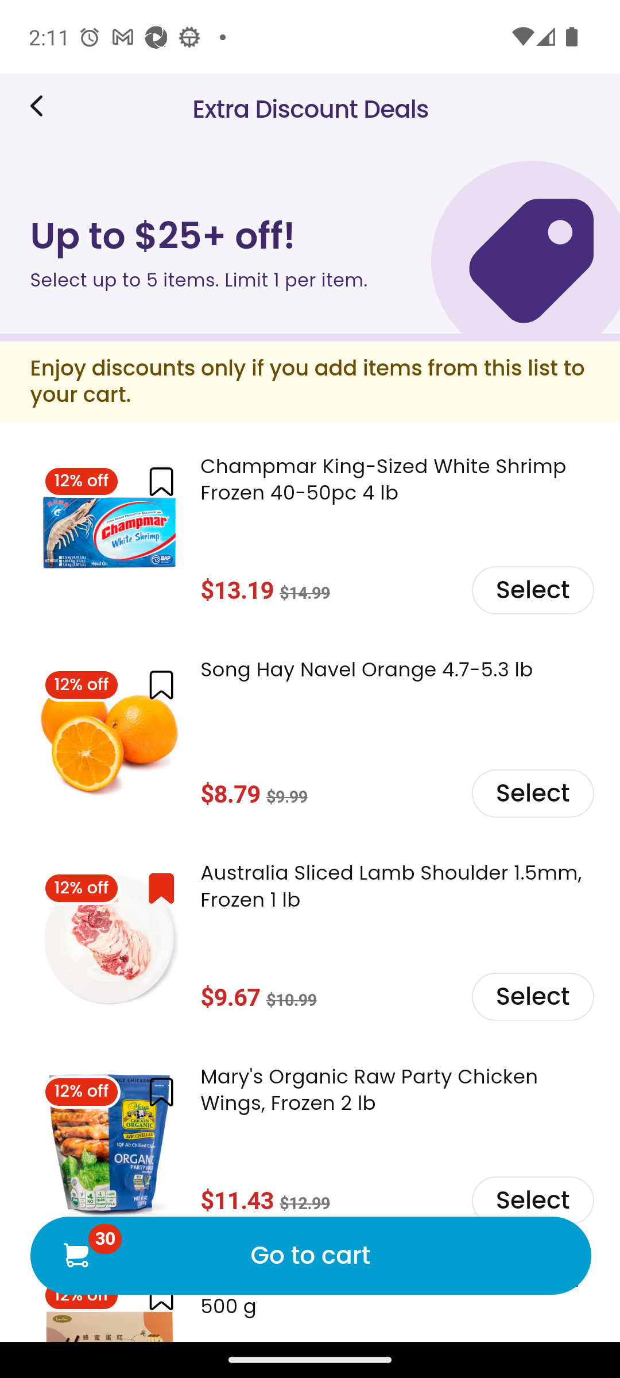 This screenshot has width=620, height=1378. What do you see at coordinates (532, 589) in the screenshot?
I see `Select` at bounding box center [532, 589].